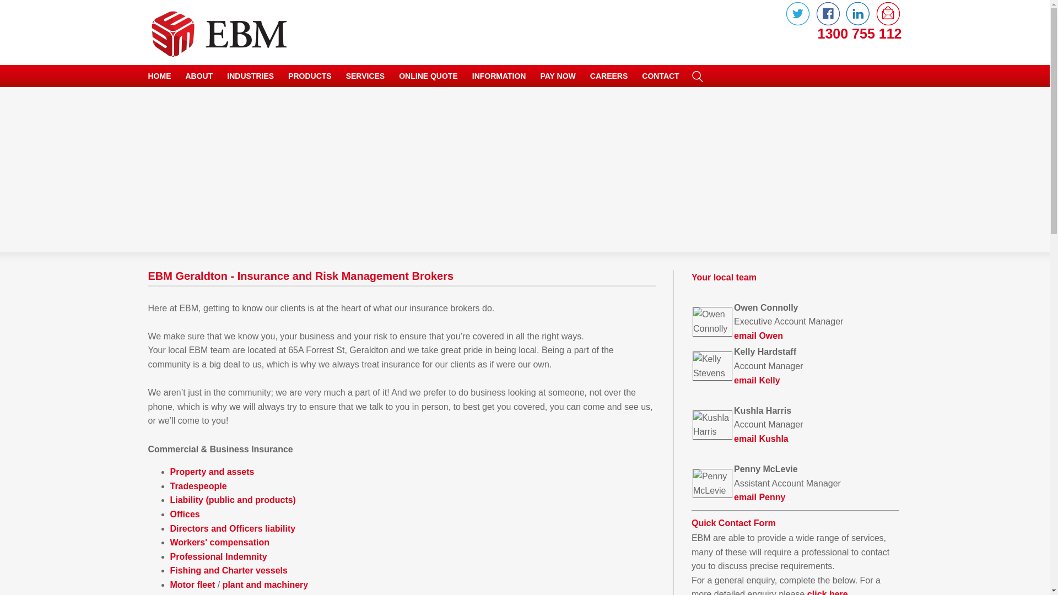 This screenshot has height=595, width=1058. What do you see at coordinates (233, 500) in the screenshot?
I see `Liability (public and products)` at bounding box center [233, 500].